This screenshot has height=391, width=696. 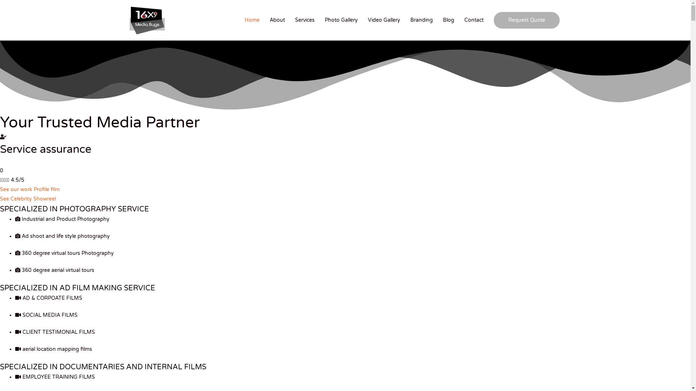 I want to click on Services, so click(x=305, y=20).